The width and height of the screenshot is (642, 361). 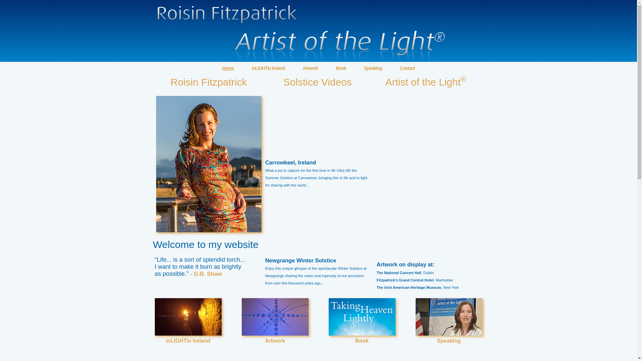 What do you see at coordinates (362, 329) in the screenshot?
I see `Book` at bounding box center [362, 329].